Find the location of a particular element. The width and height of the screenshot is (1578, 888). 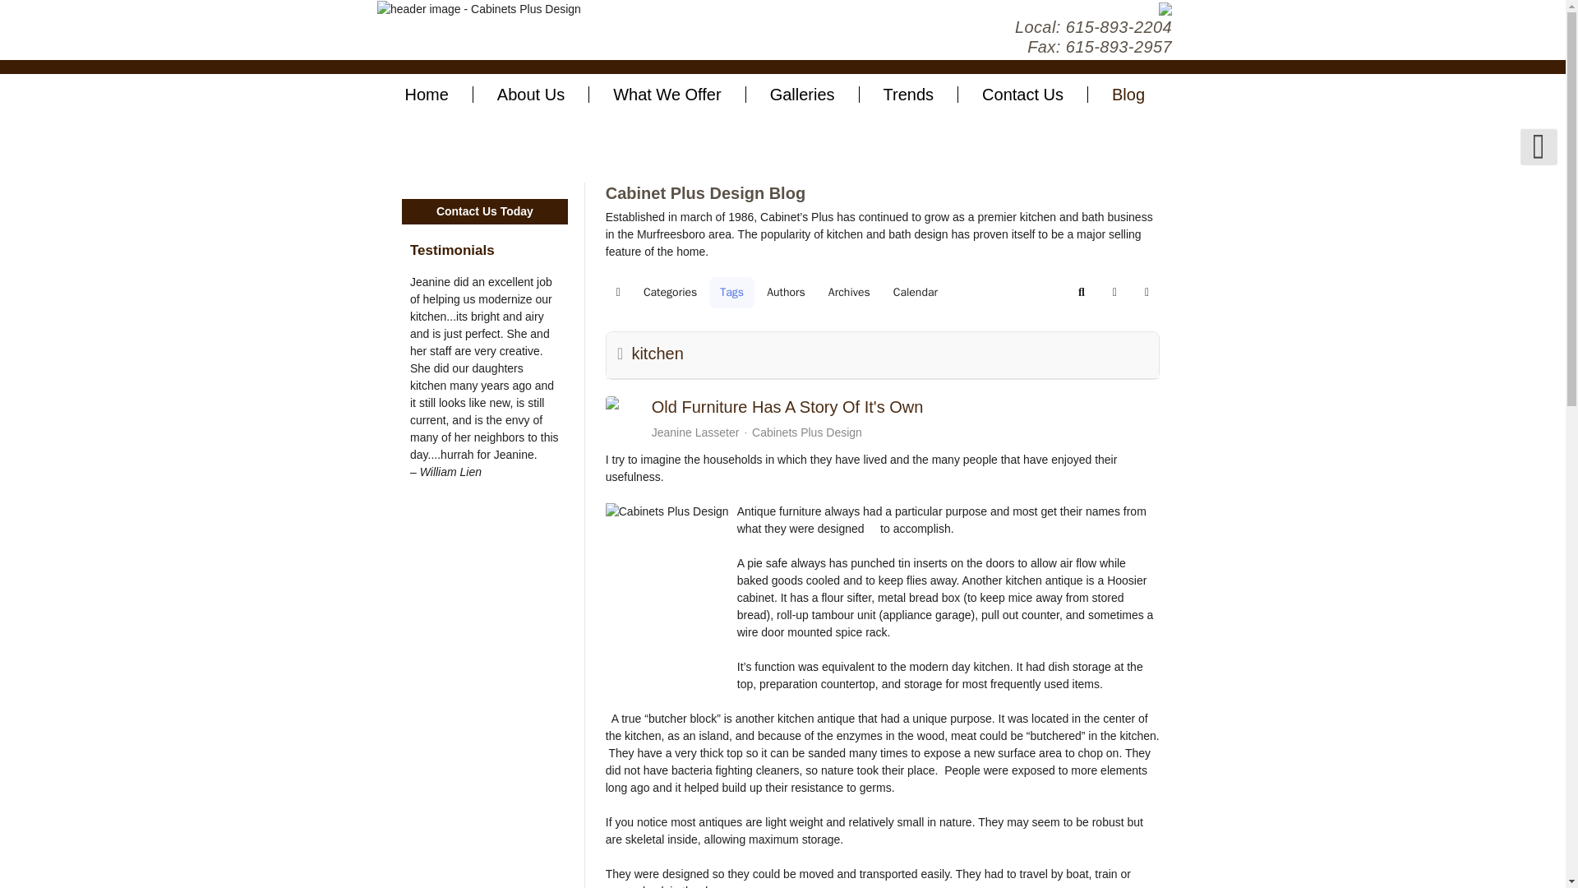

Authors is located at coordinates (786, 292).